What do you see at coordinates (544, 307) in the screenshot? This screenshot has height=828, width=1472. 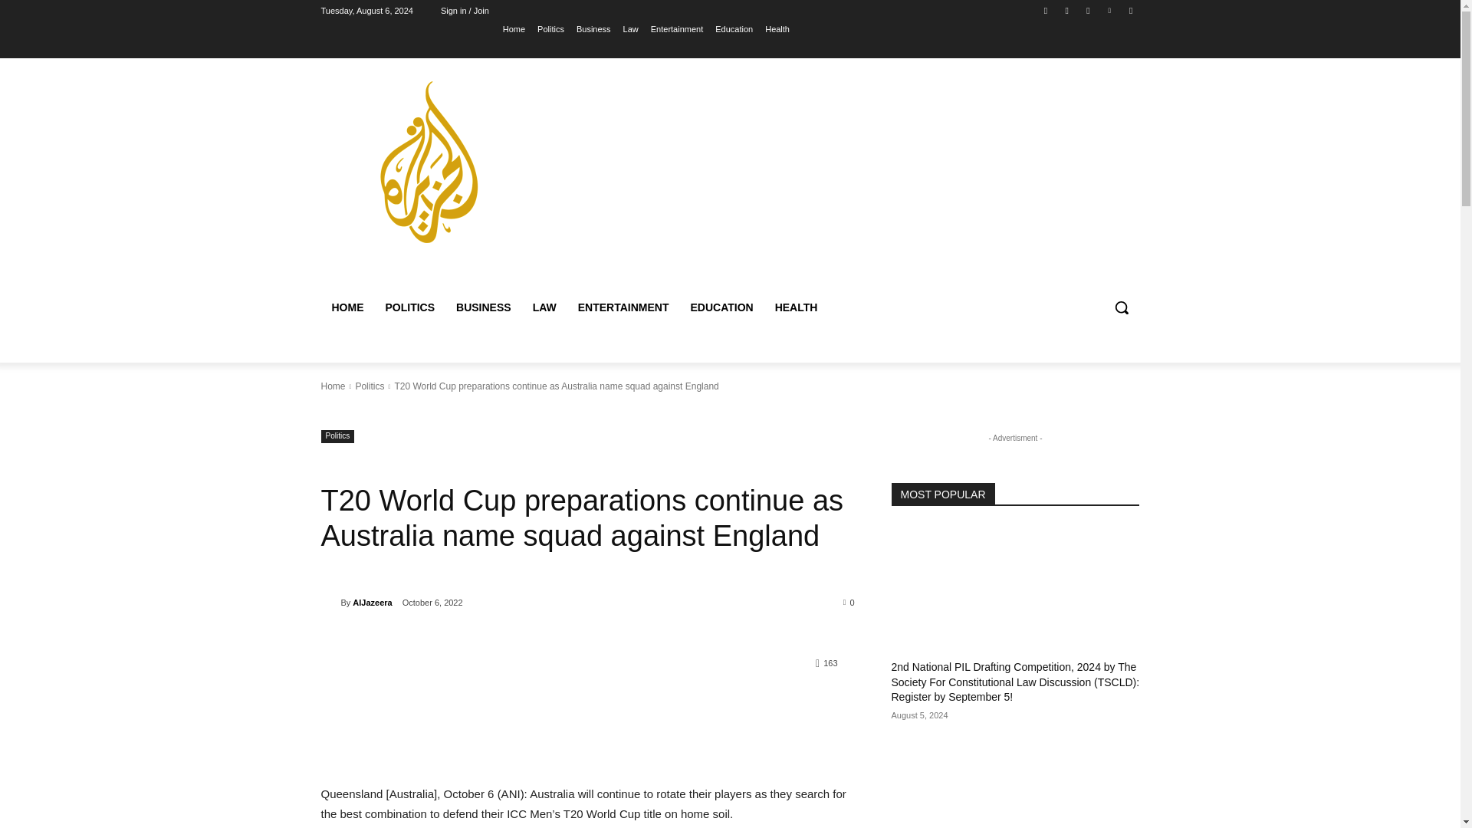 I see `LAW` at bounding box center [544, 307].